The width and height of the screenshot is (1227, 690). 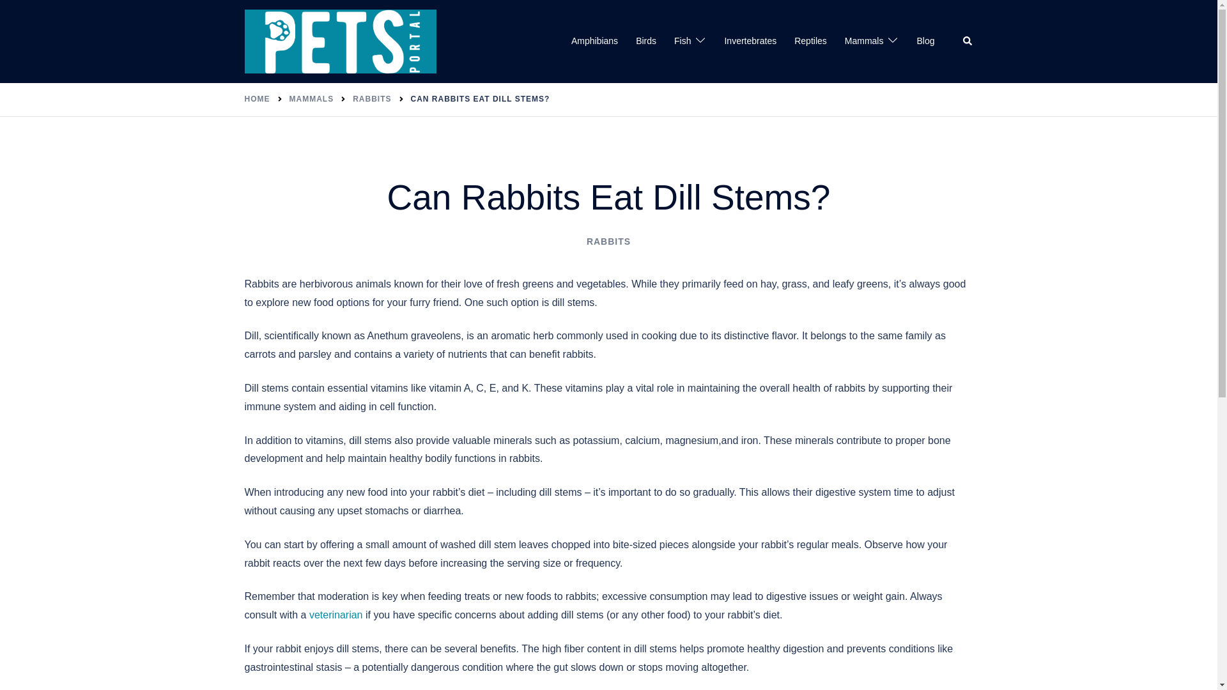 I want to click on veterinarian, so click(x=336, y=615).